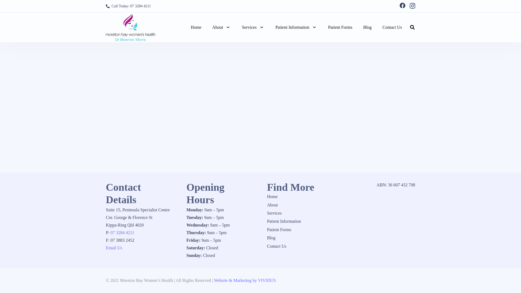 This screenshot has height=293, width=521. Describe the element at coordinates (272, 196) in the screenshot. I see `Home` at that location.